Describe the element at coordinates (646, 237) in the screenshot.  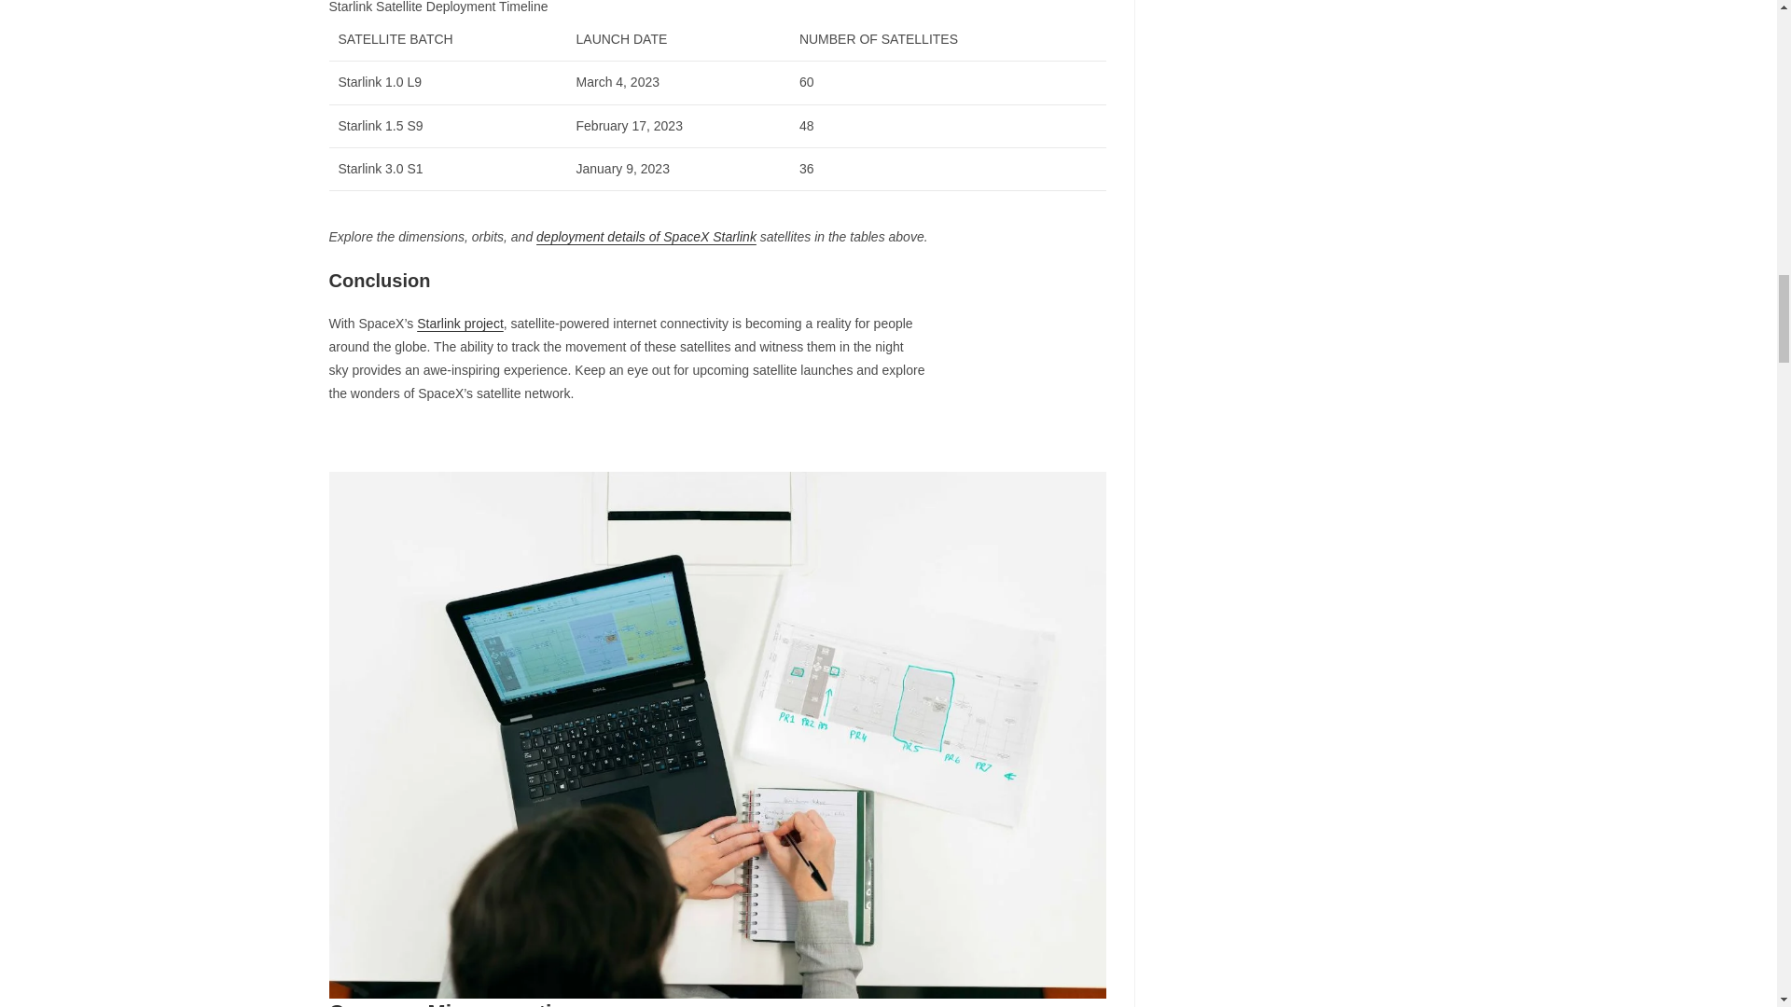
I see `deployment details of SpaceX Starlink` at that location.